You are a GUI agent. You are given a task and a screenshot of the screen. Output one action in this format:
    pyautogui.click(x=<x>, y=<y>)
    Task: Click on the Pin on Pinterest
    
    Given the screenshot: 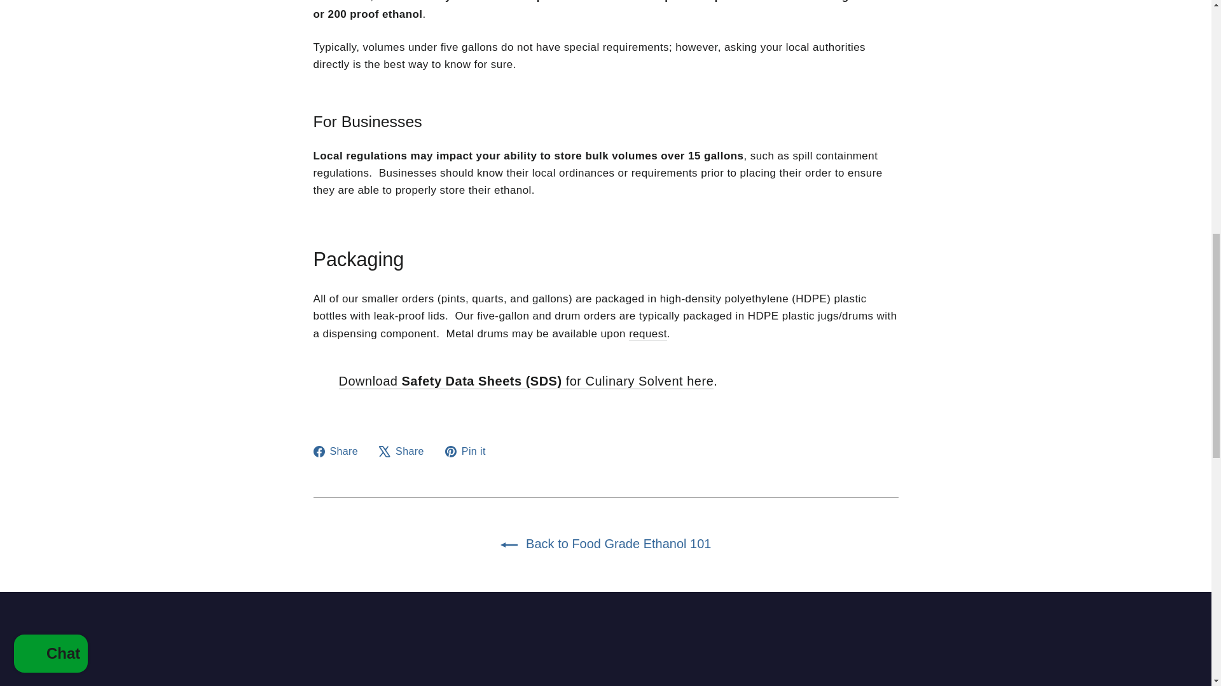 What is the action you would take?
    pyautogui.click(x=471, y=451)
    